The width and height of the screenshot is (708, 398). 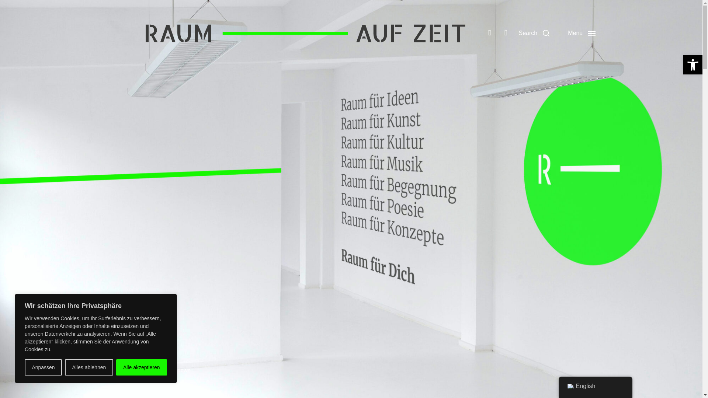 What do you see at coordinates (570, 386) in the screenshot?
I see `English` at bounding box center [570, 386].